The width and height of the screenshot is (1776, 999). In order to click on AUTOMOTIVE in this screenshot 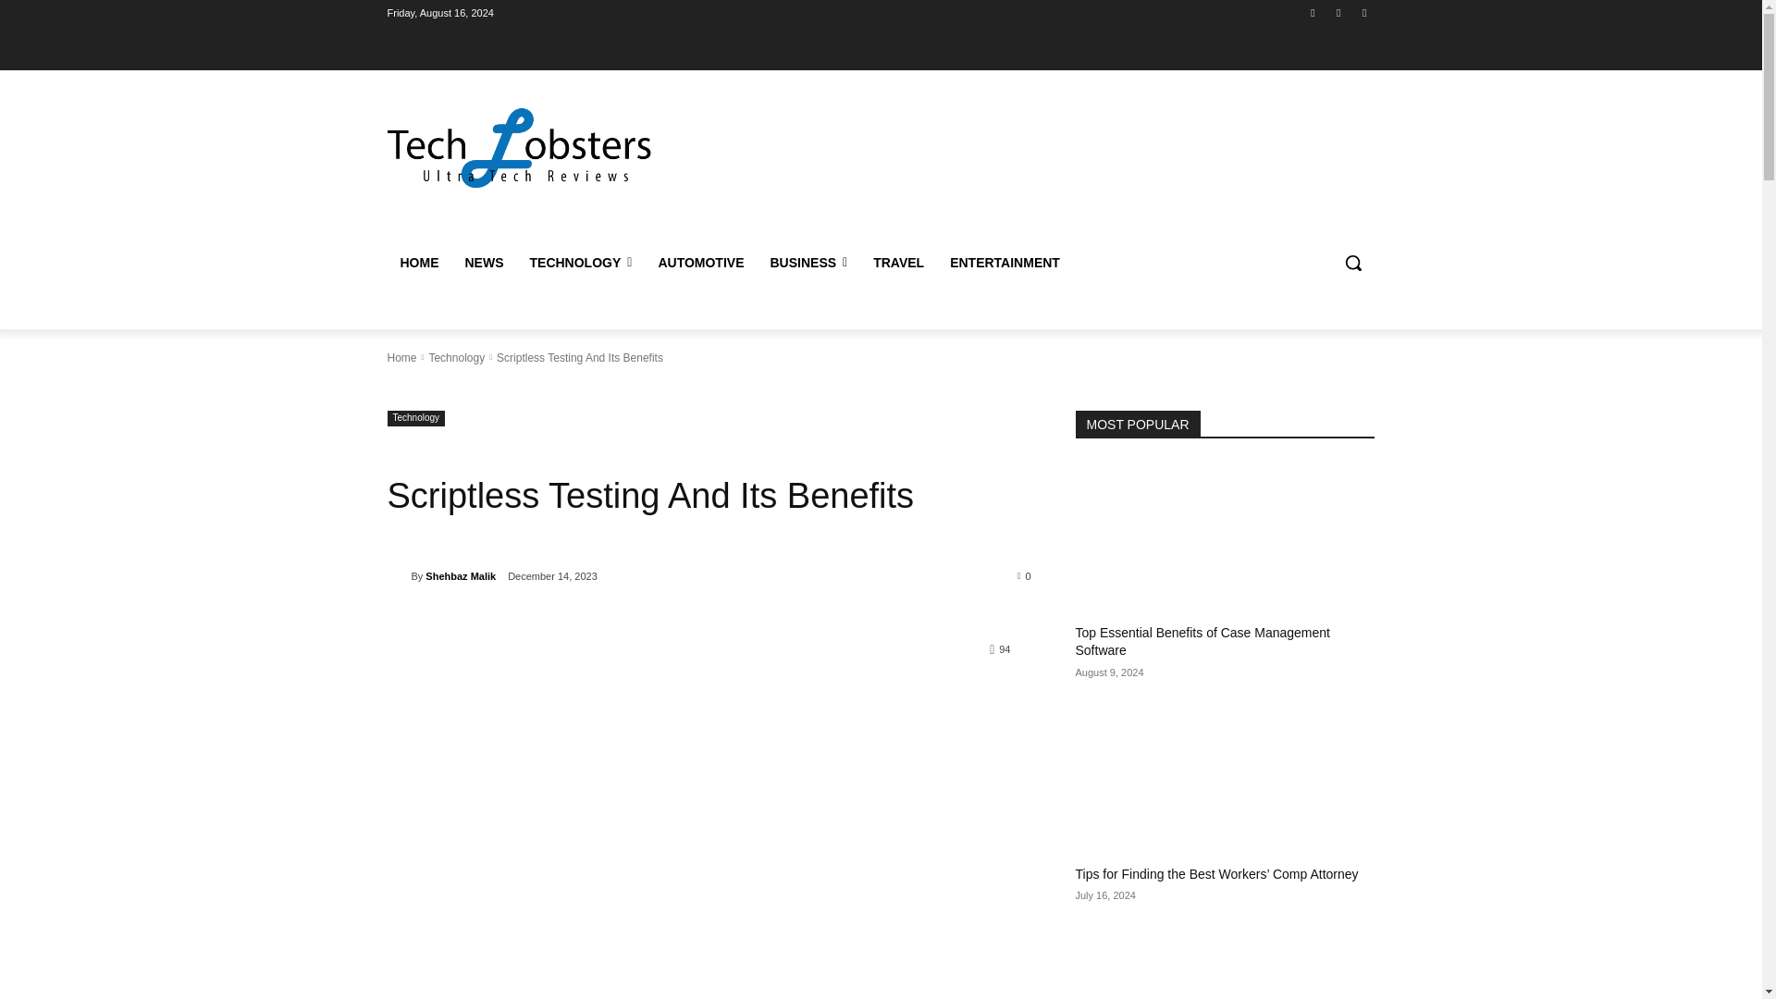, I will do `click(699, 263)`.